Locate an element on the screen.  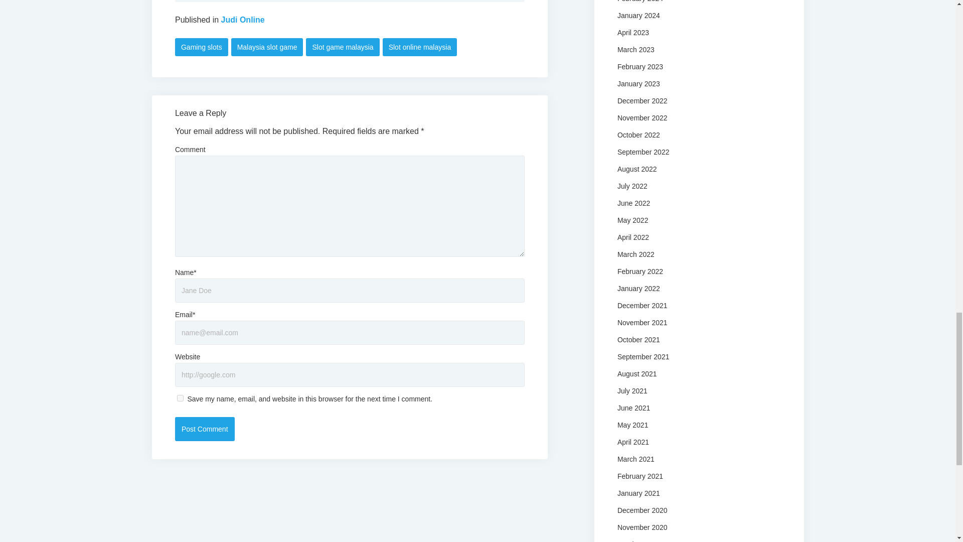
View all posts in Judi Online is located at coordinates (243, 20).